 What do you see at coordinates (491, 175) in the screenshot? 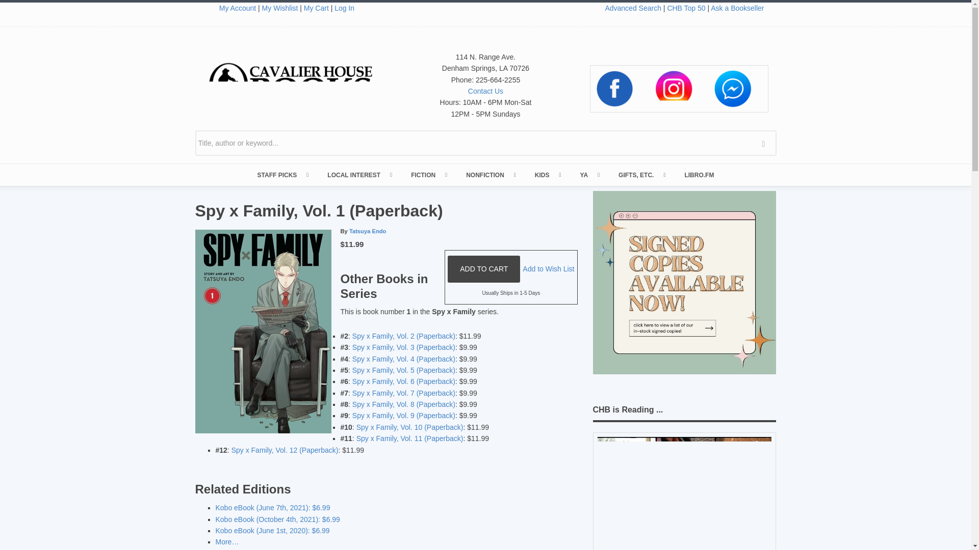
I see `NONFICTION` at bounding box center [491, 175].